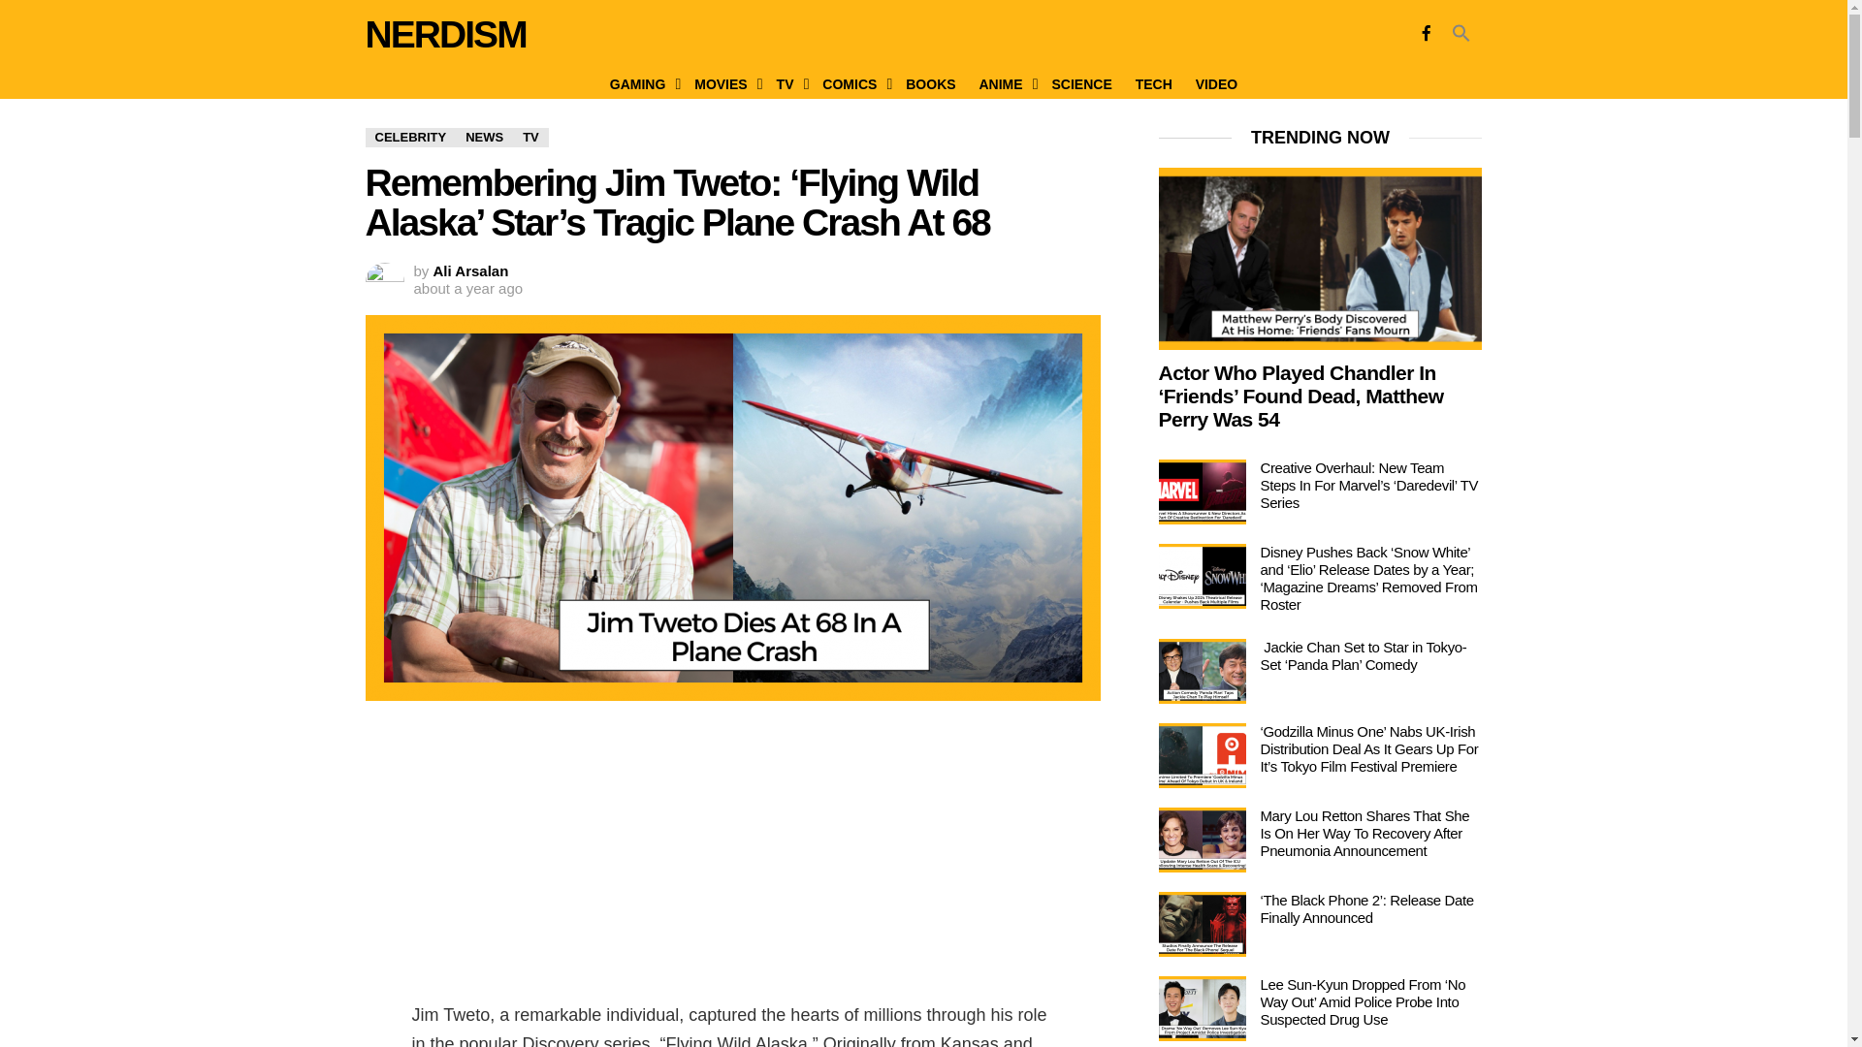  I want to click on SCIENCE, so click(1080, 83).